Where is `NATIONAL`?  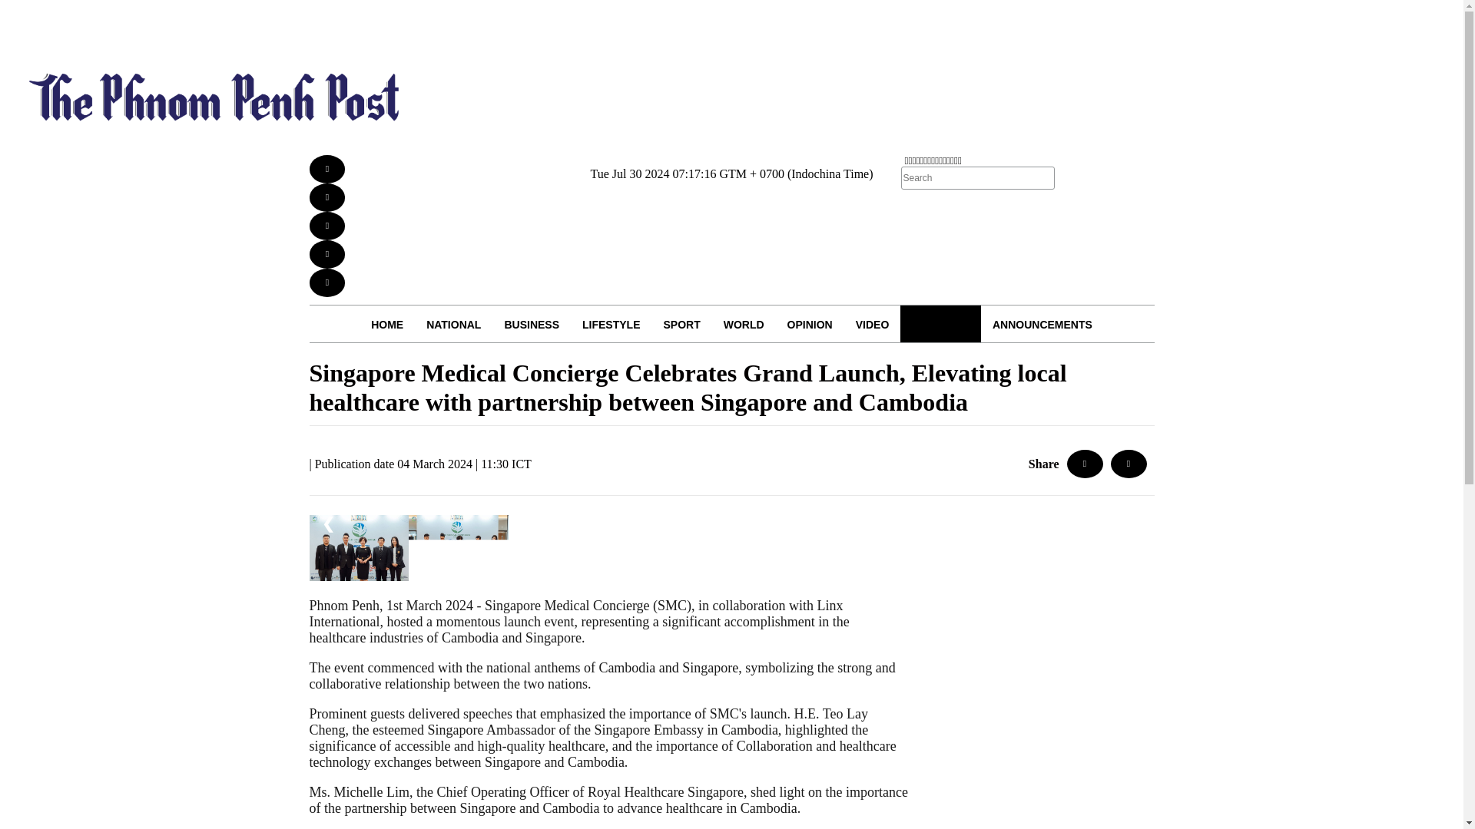
NATIONAL is located at coordinates (453, 324).